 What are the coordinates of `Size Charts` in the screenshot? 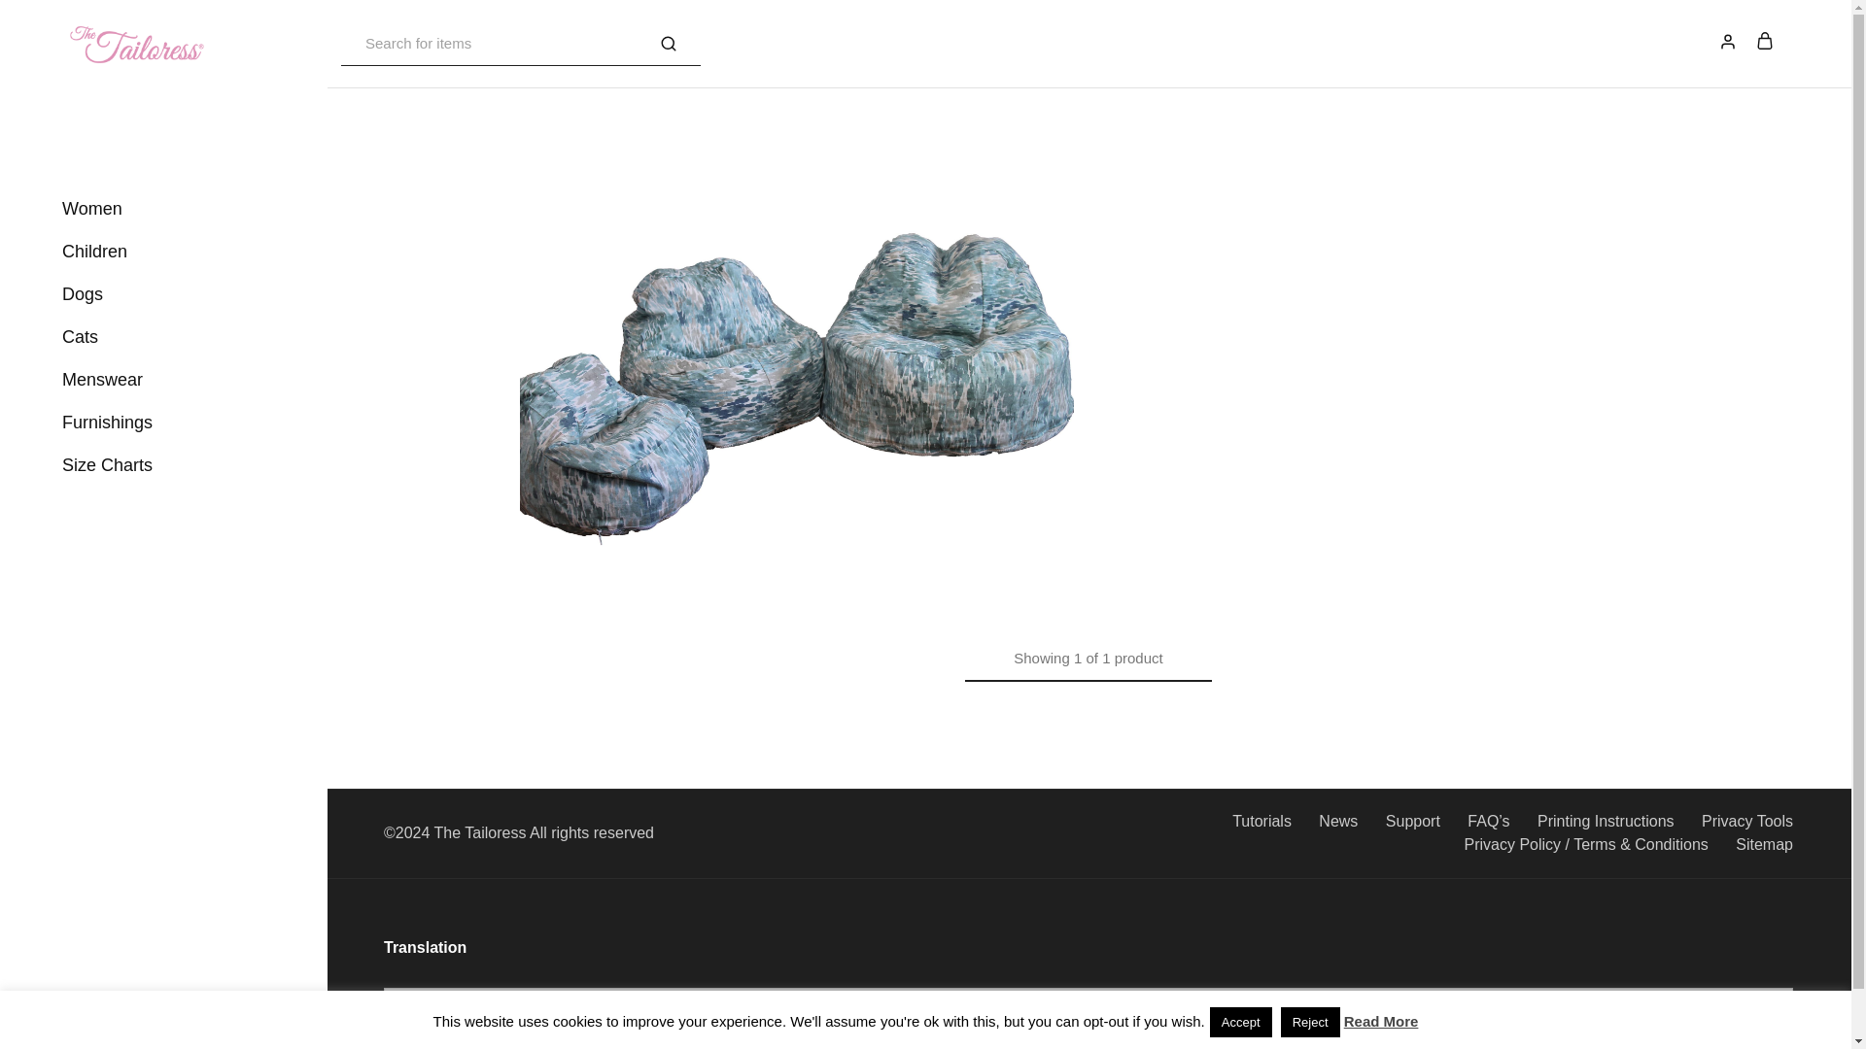 It's located at (107, 464).